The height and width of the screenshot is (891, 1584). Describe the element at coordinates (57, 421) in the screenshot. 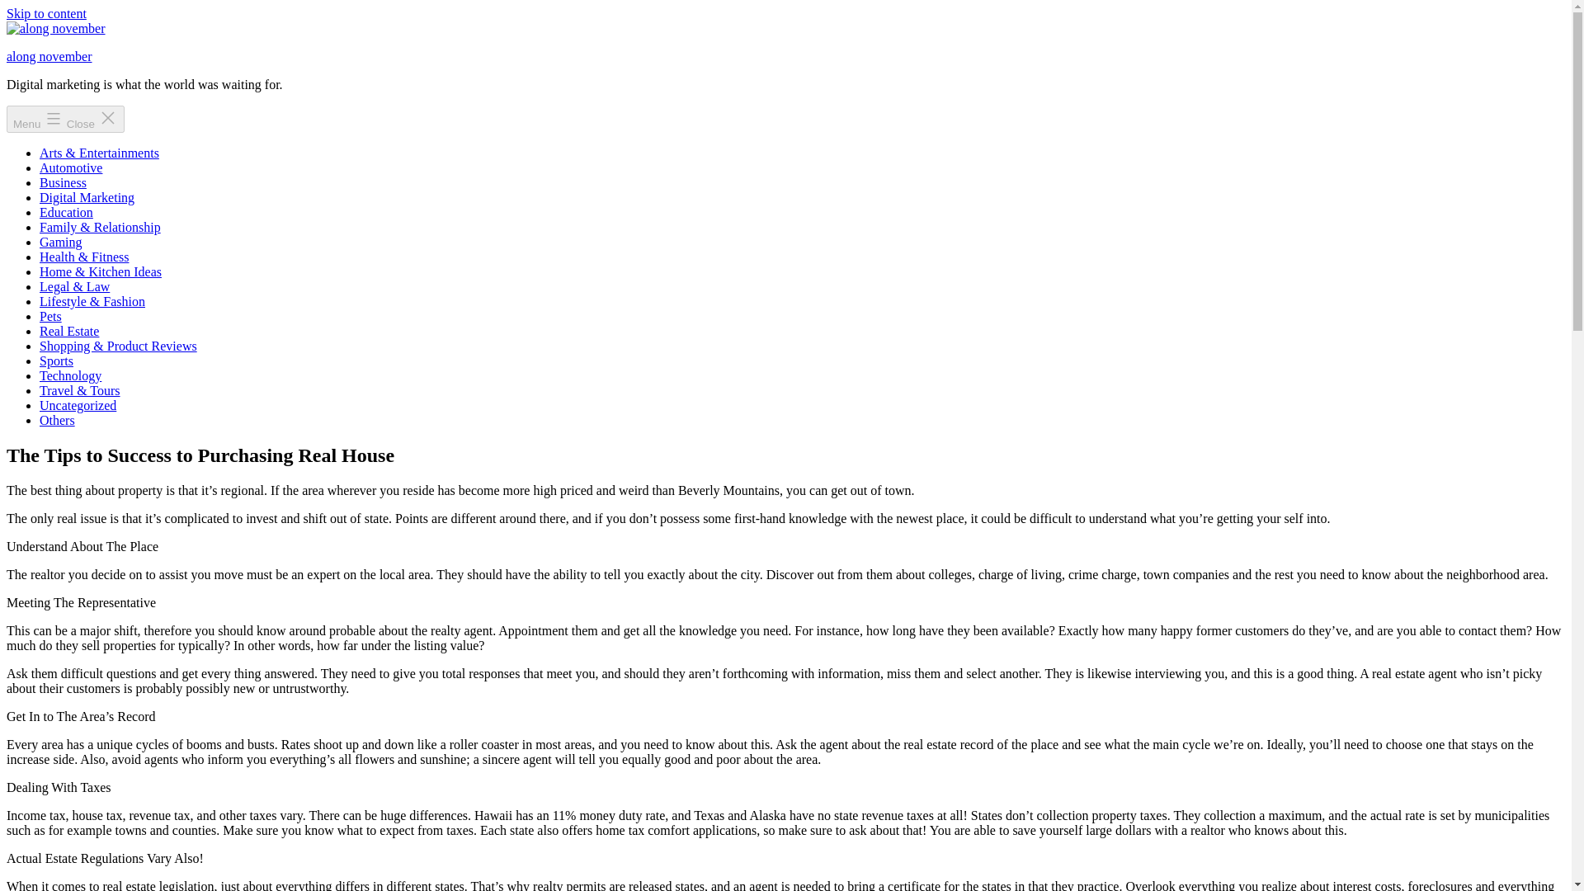

I see `Others` at that location.